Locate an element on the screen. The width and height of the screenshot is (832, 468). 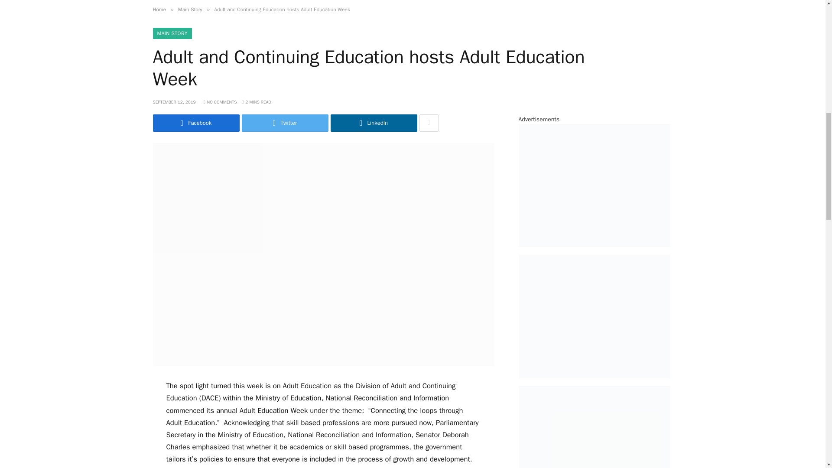
LinkedIn is located at coordinates (374, 123).